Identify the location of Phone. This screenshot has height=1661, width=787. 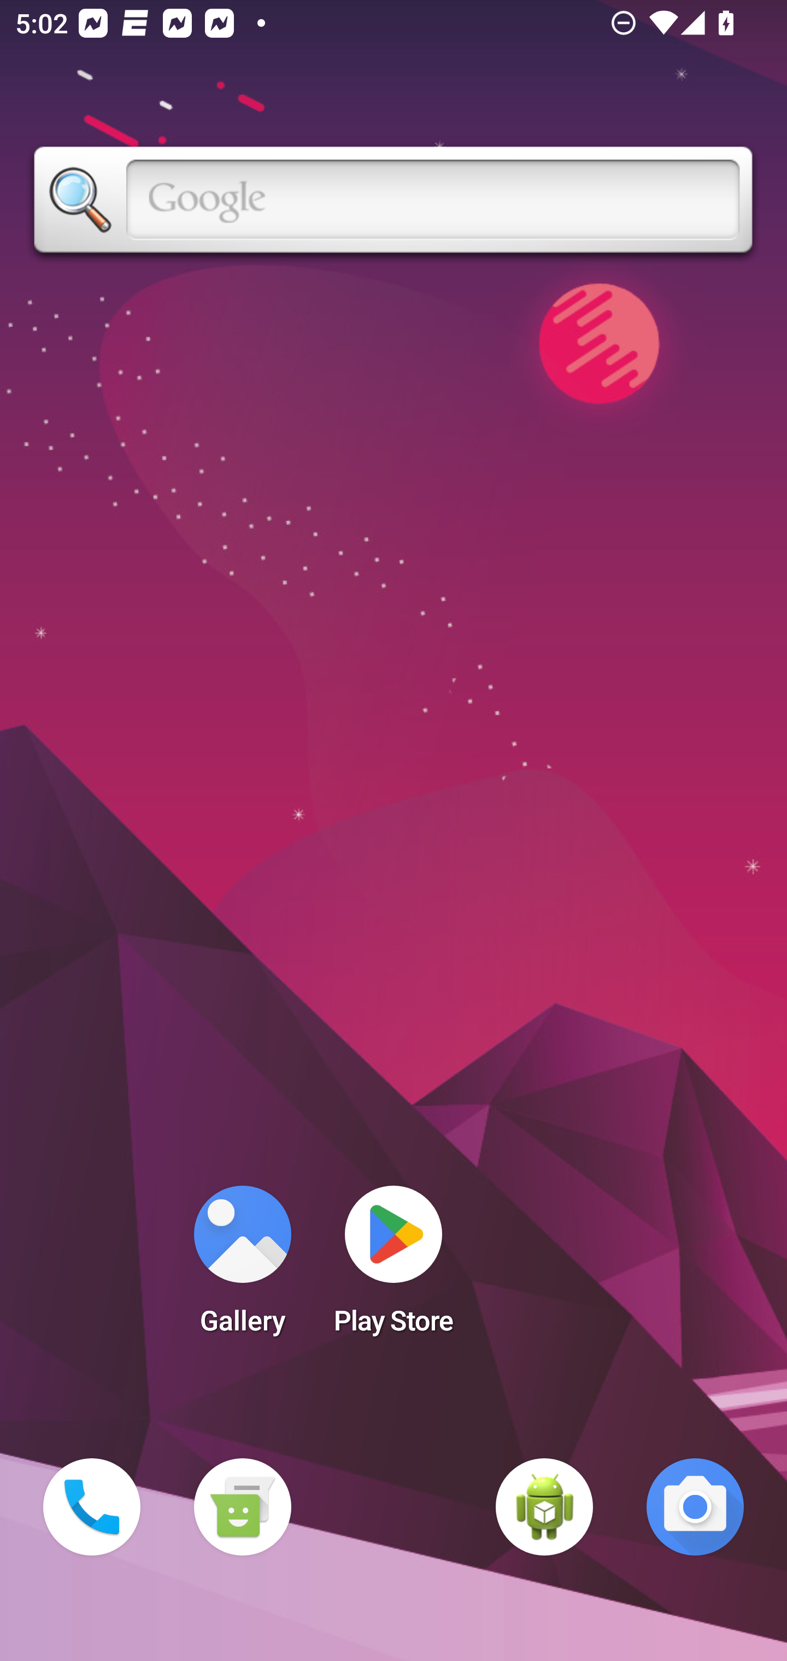
(92, 1507).